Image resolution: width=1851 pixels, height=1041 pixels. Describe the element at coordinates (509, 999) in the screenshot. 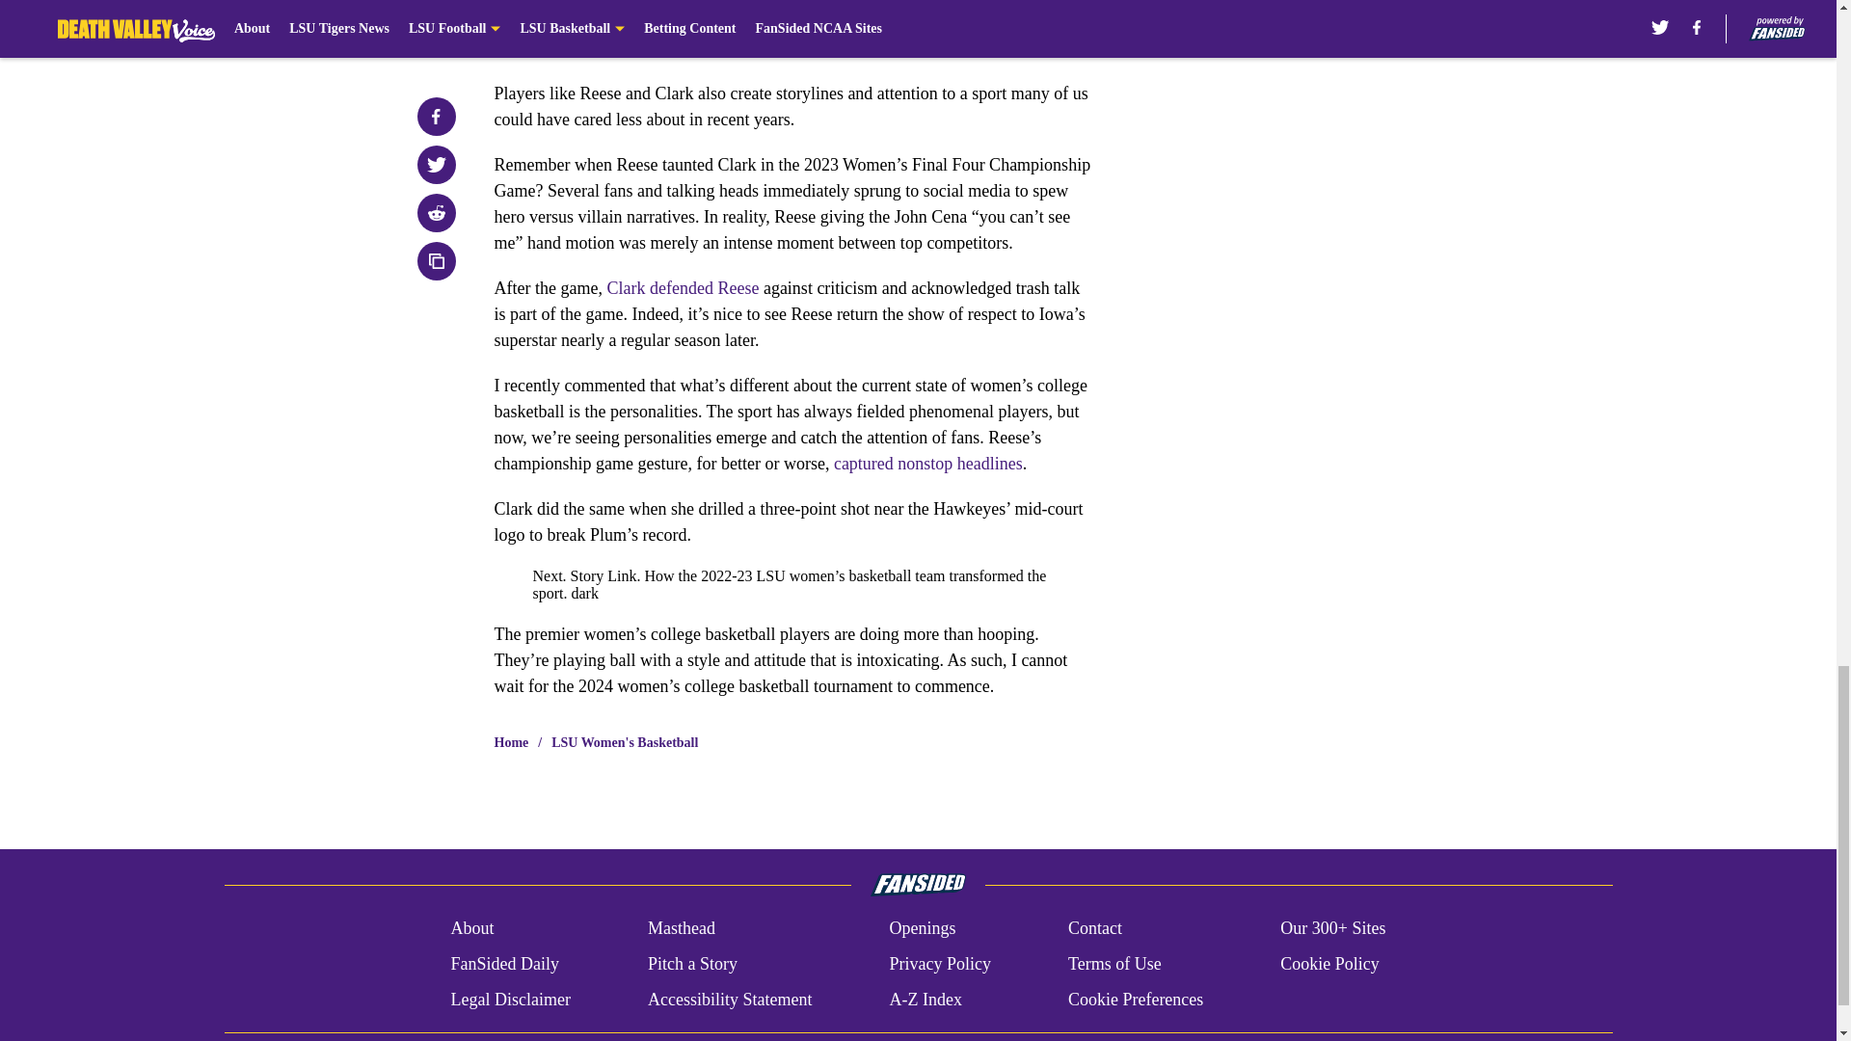

I see `Legal Disclaimer` at that location.